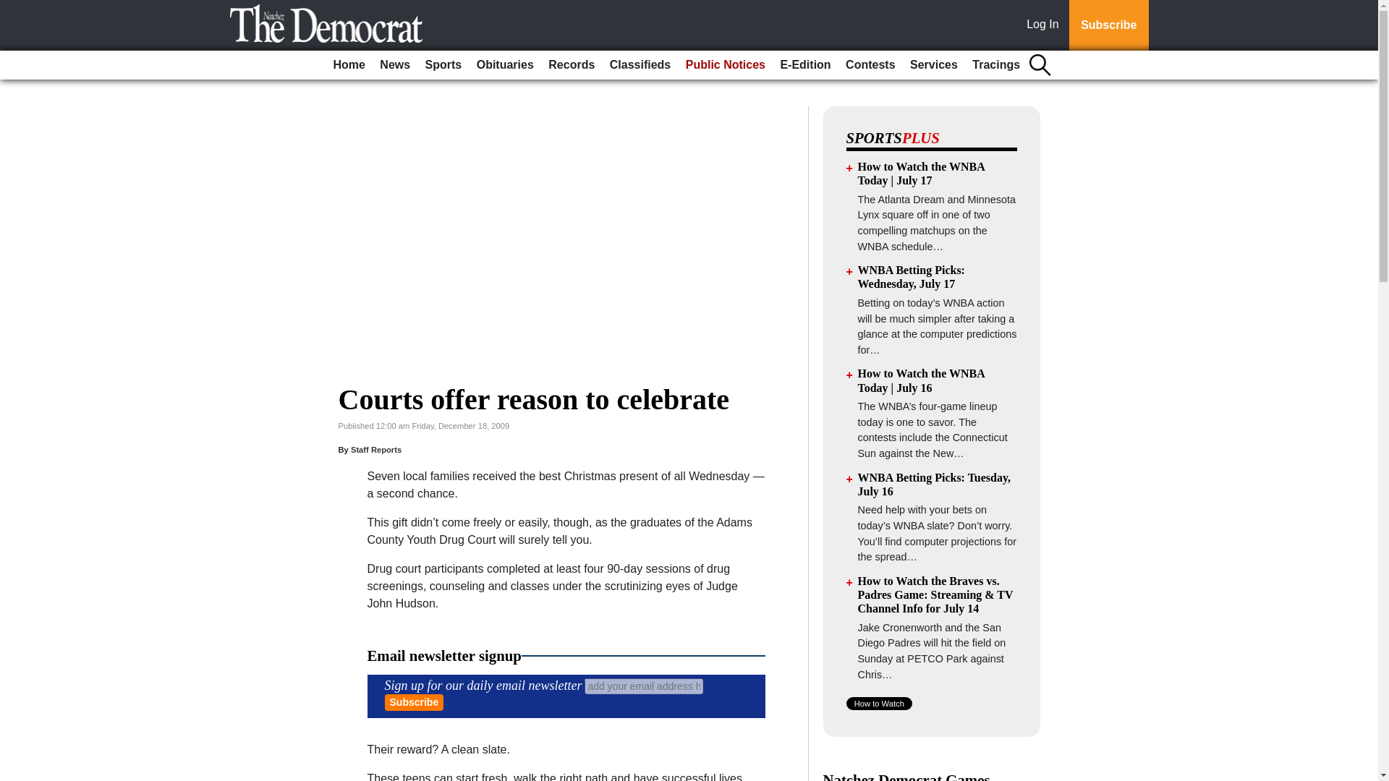 This screenshot has height=781, width=1389. What do you see at coordinates (376, 449) in the screenshot?
I see `Staff Reports` at bounding box center [376, 449].